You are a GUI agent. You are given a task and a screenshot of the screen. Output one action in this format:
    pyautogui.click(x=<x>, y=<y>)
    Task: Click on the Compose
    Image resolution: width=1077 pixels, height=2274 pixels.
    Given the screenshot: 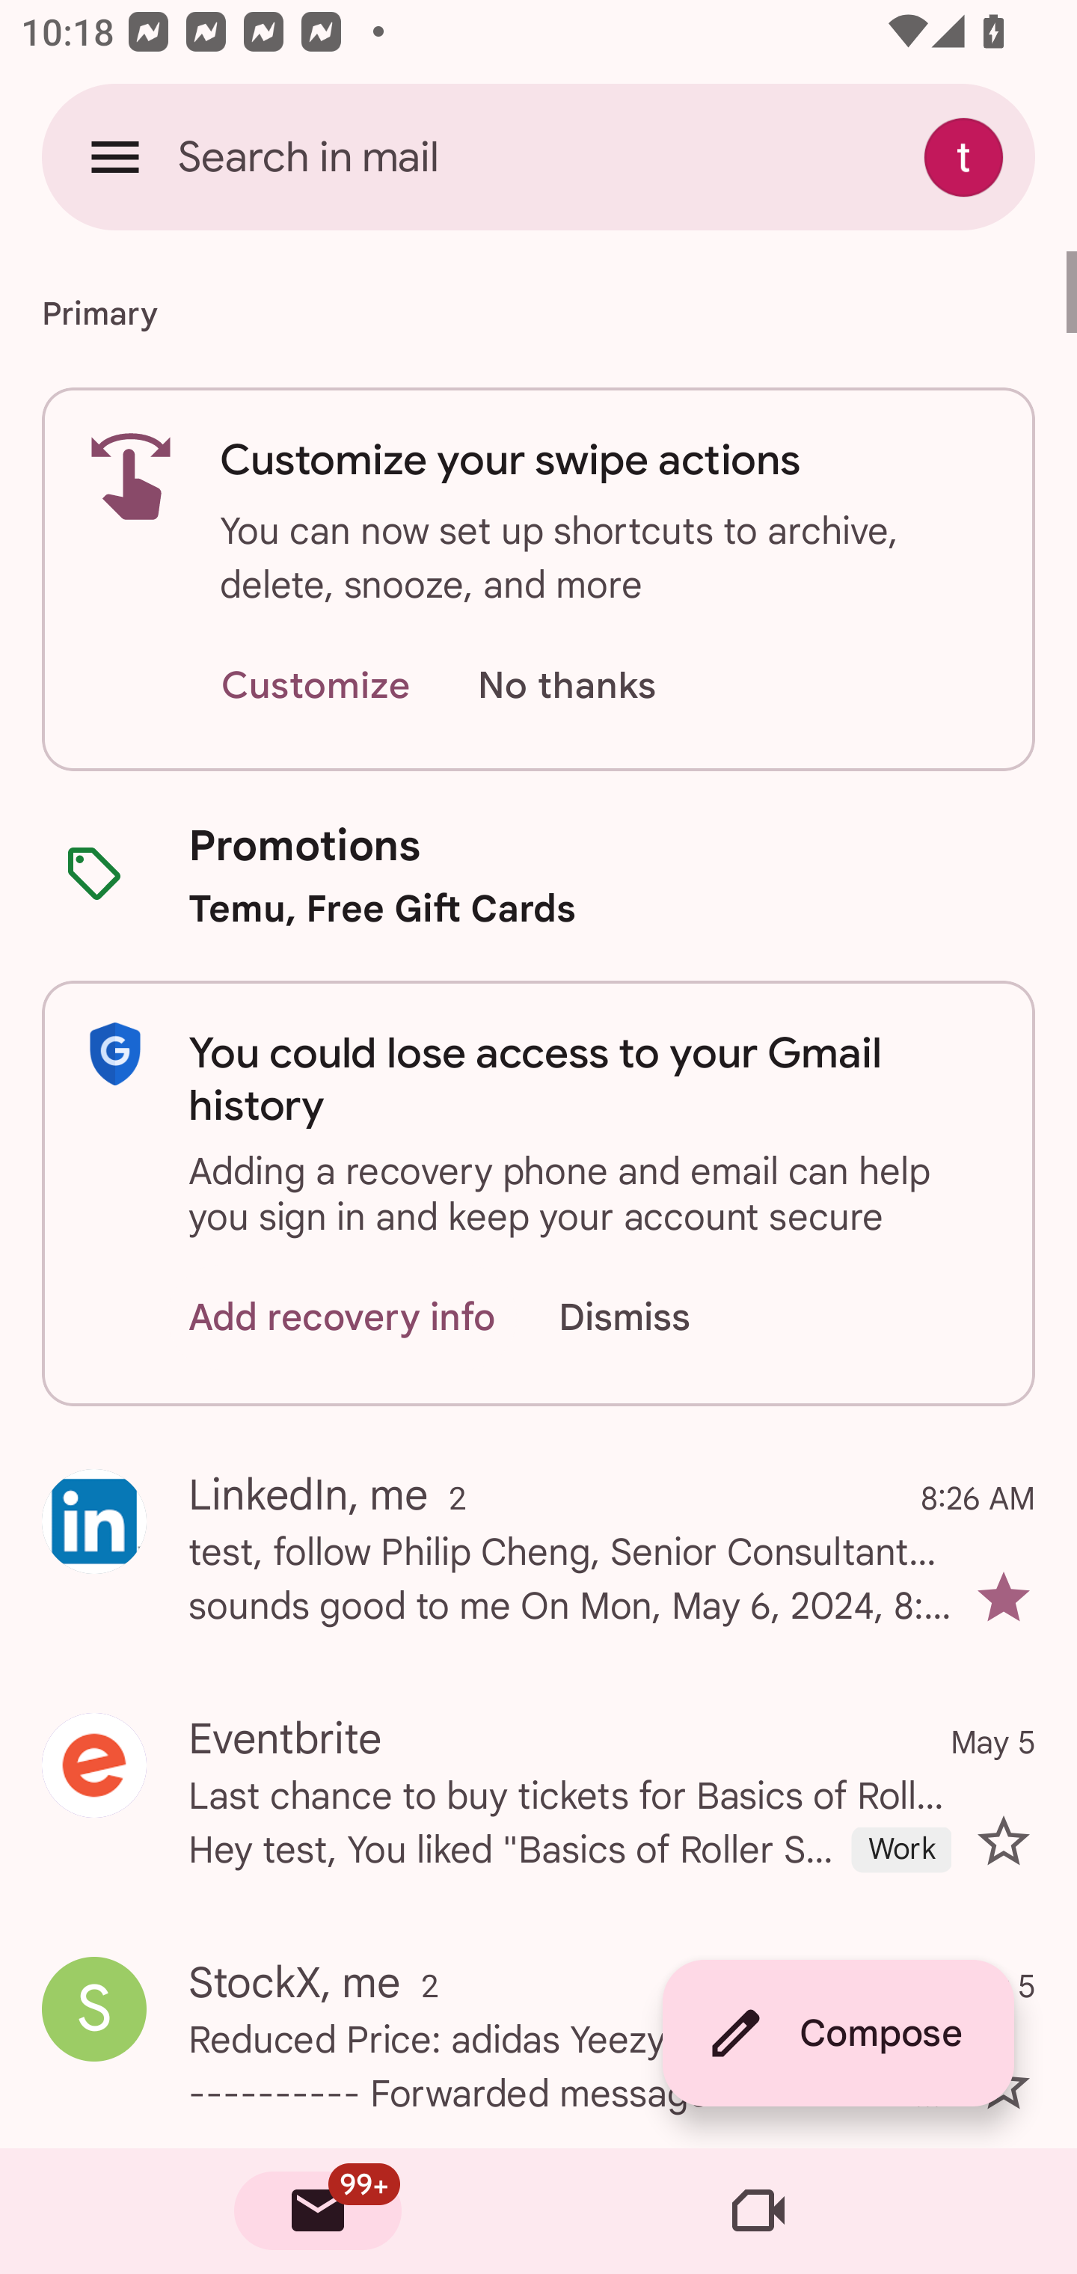 What is the action you would take?
    pyautogui.click(x=838, y=2033)
    